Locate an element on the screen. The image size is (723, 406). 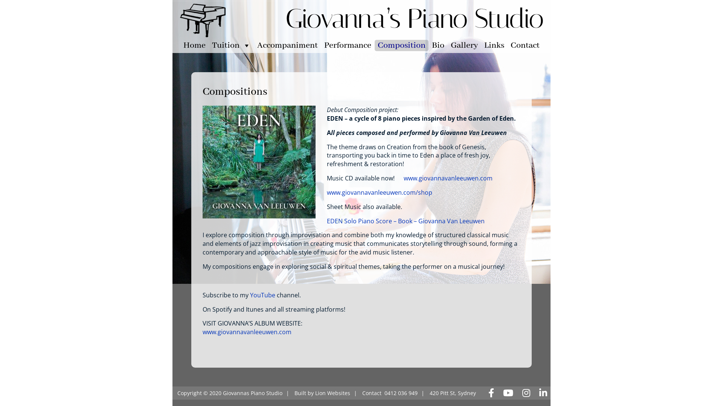
Contact is located at coordinates (525, 45).